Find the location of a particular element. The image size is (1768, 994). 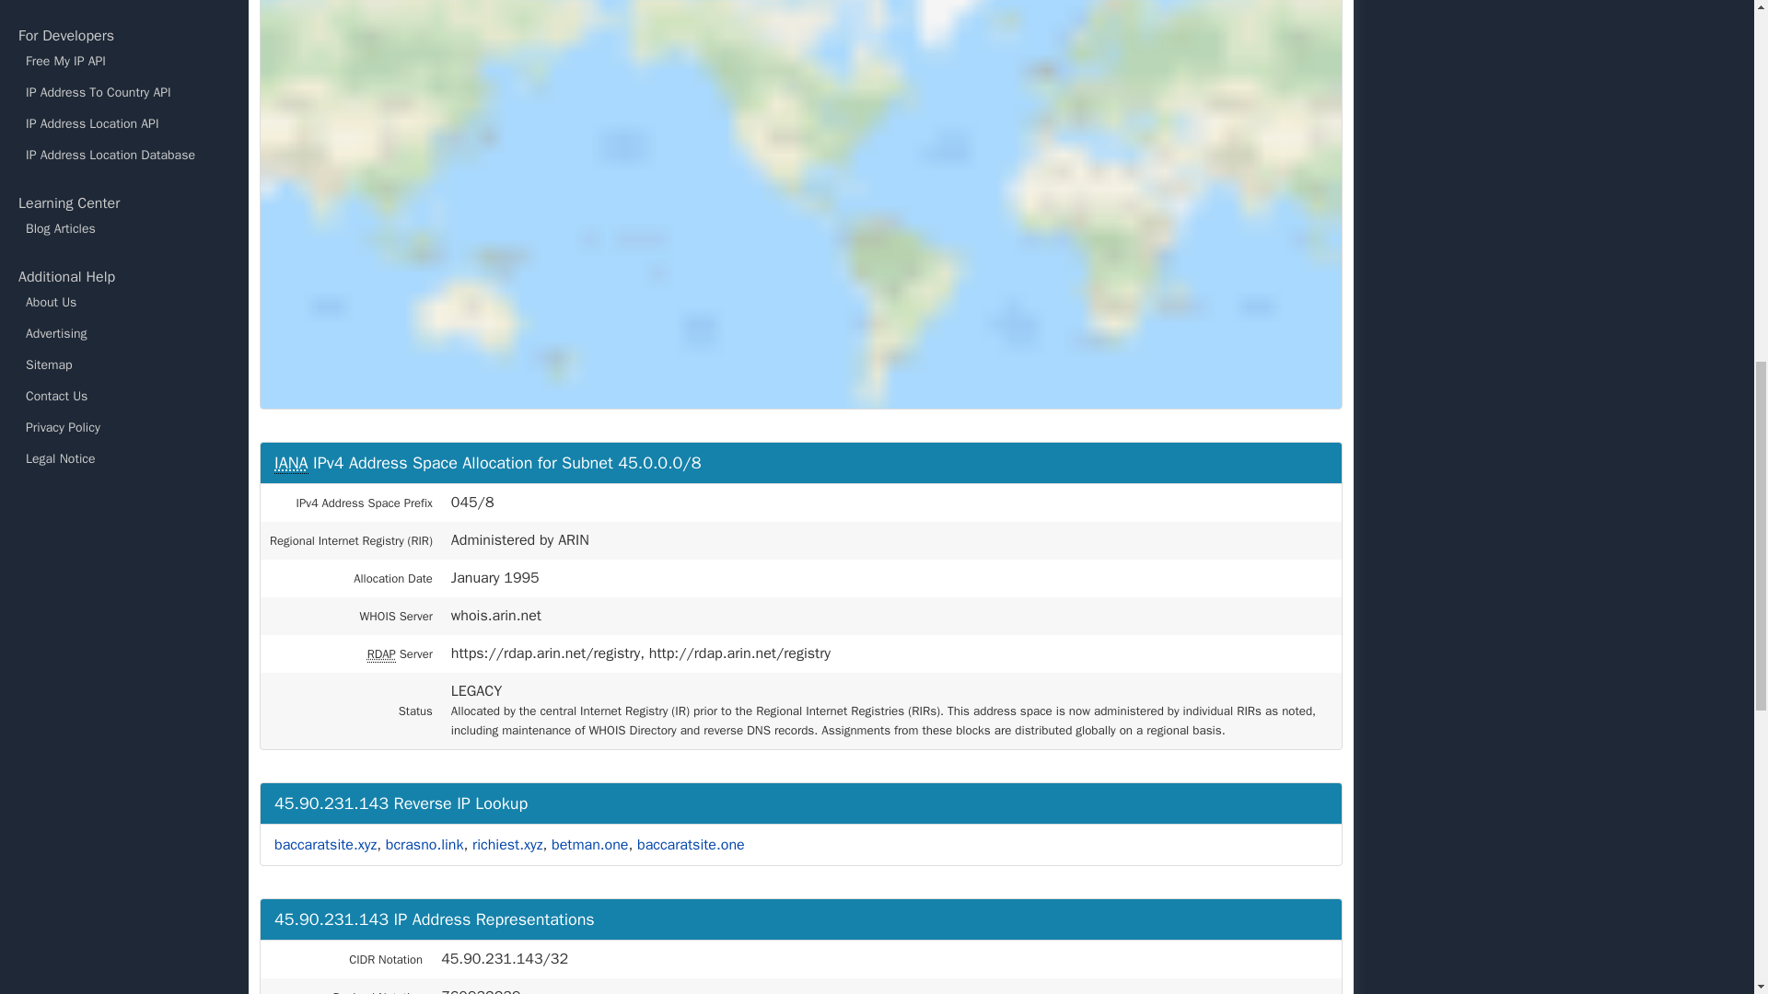

Internet Assigned Numbers Authority is located at coordinates (291, 464).